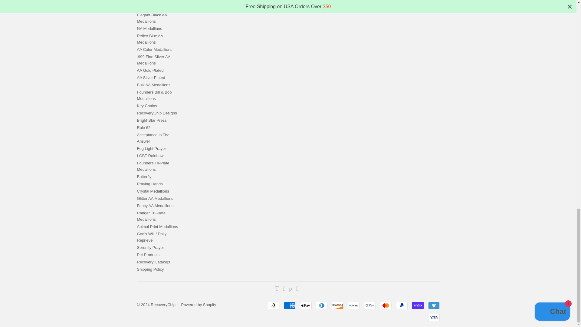 The height and width of the screenshot is (327, 581). Describe the element at coordinates (354, 305) in the screenshot. I see `Meta Pay` at that location.